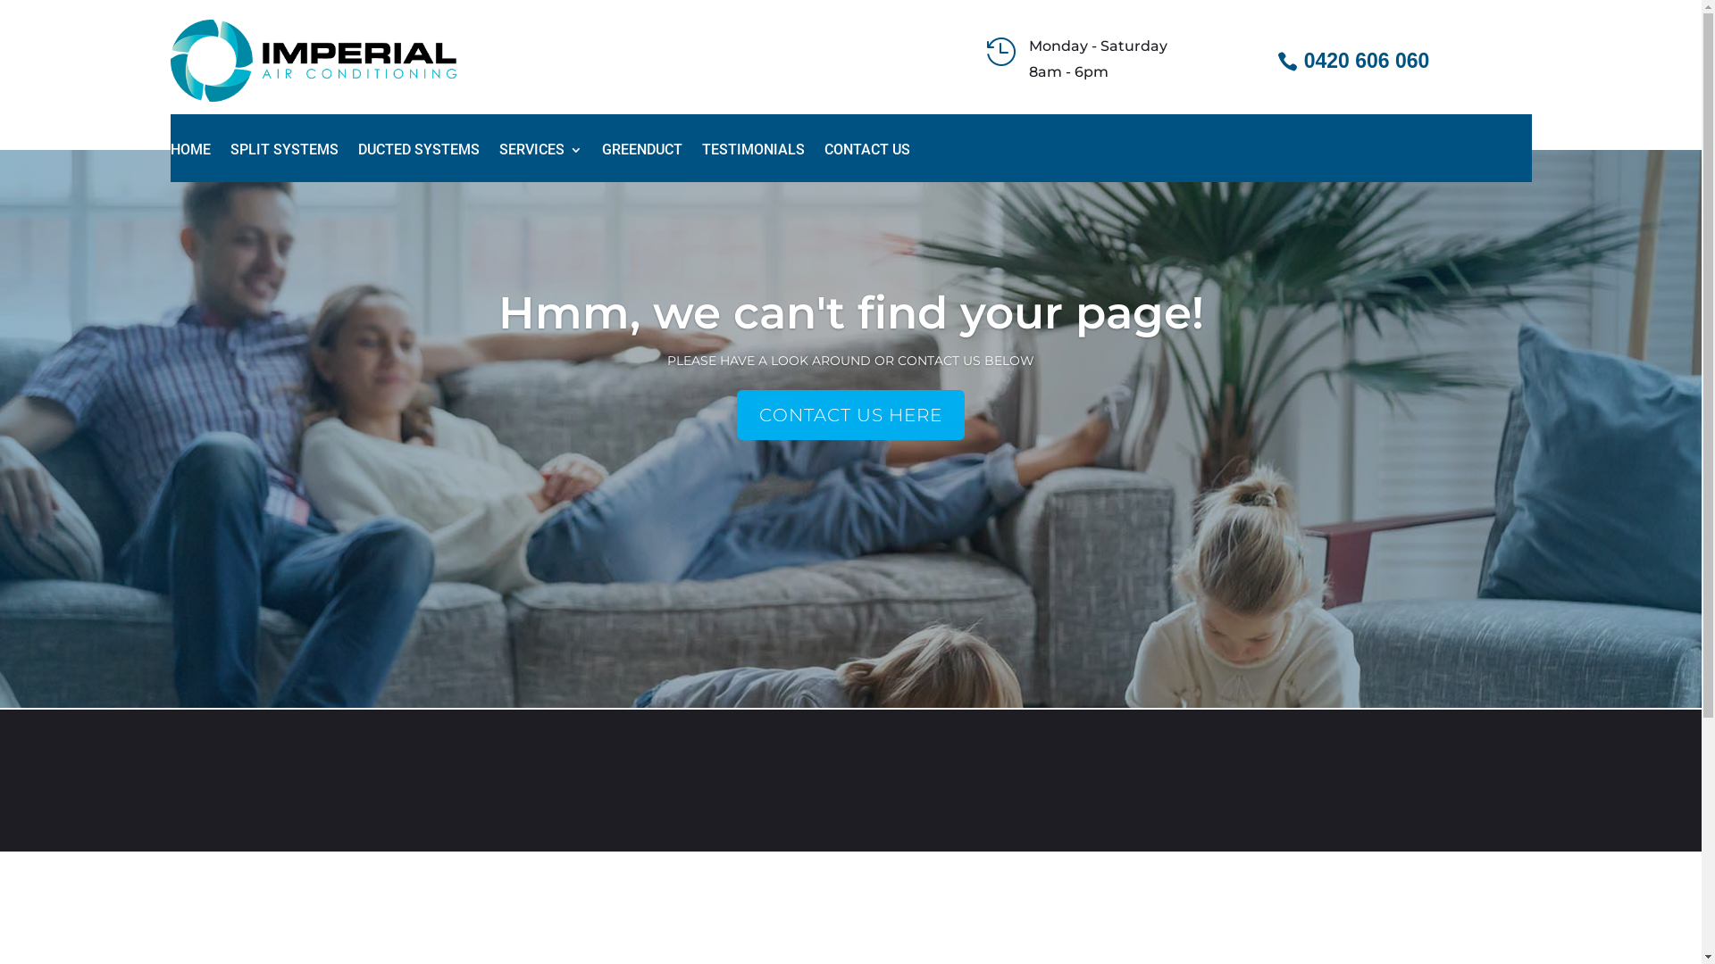 Image resolution: width=1715 pixels, height=964 pixels. I want to click on SPLIT SYSTEMS, so click(284, 162).